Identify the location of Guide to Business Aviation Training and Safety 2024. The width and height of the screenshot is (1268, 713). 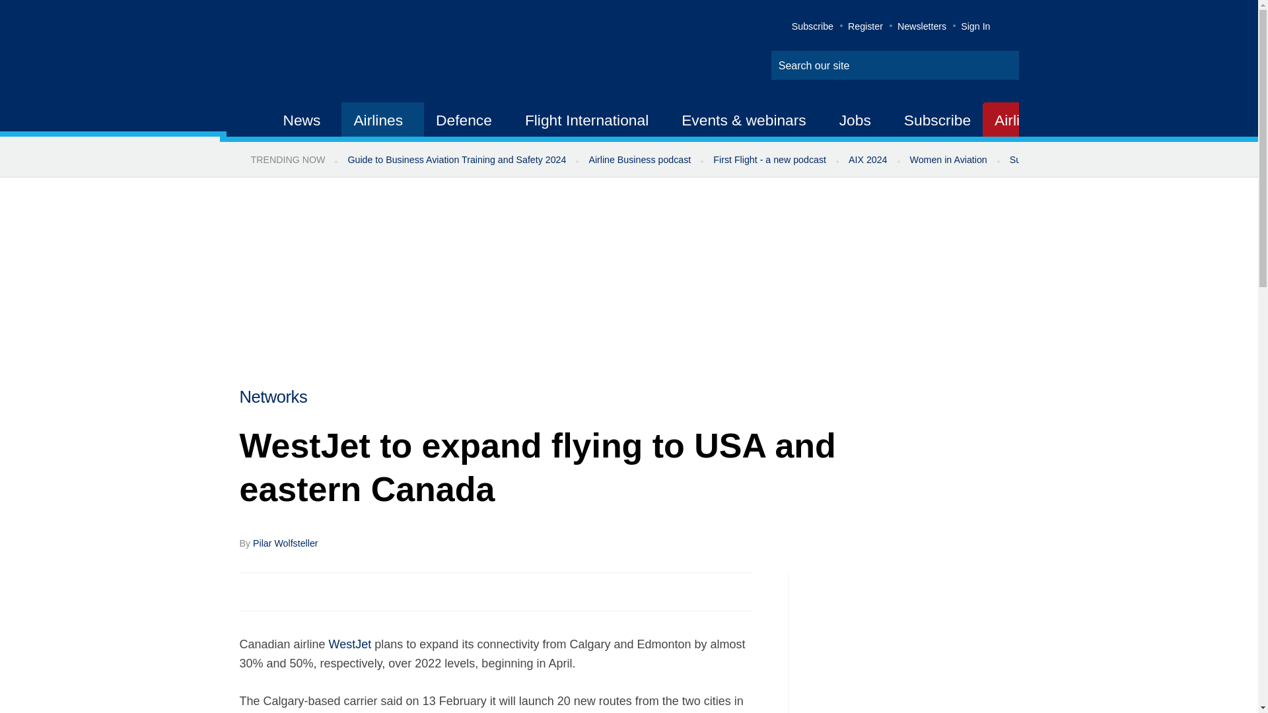
(456, 160).